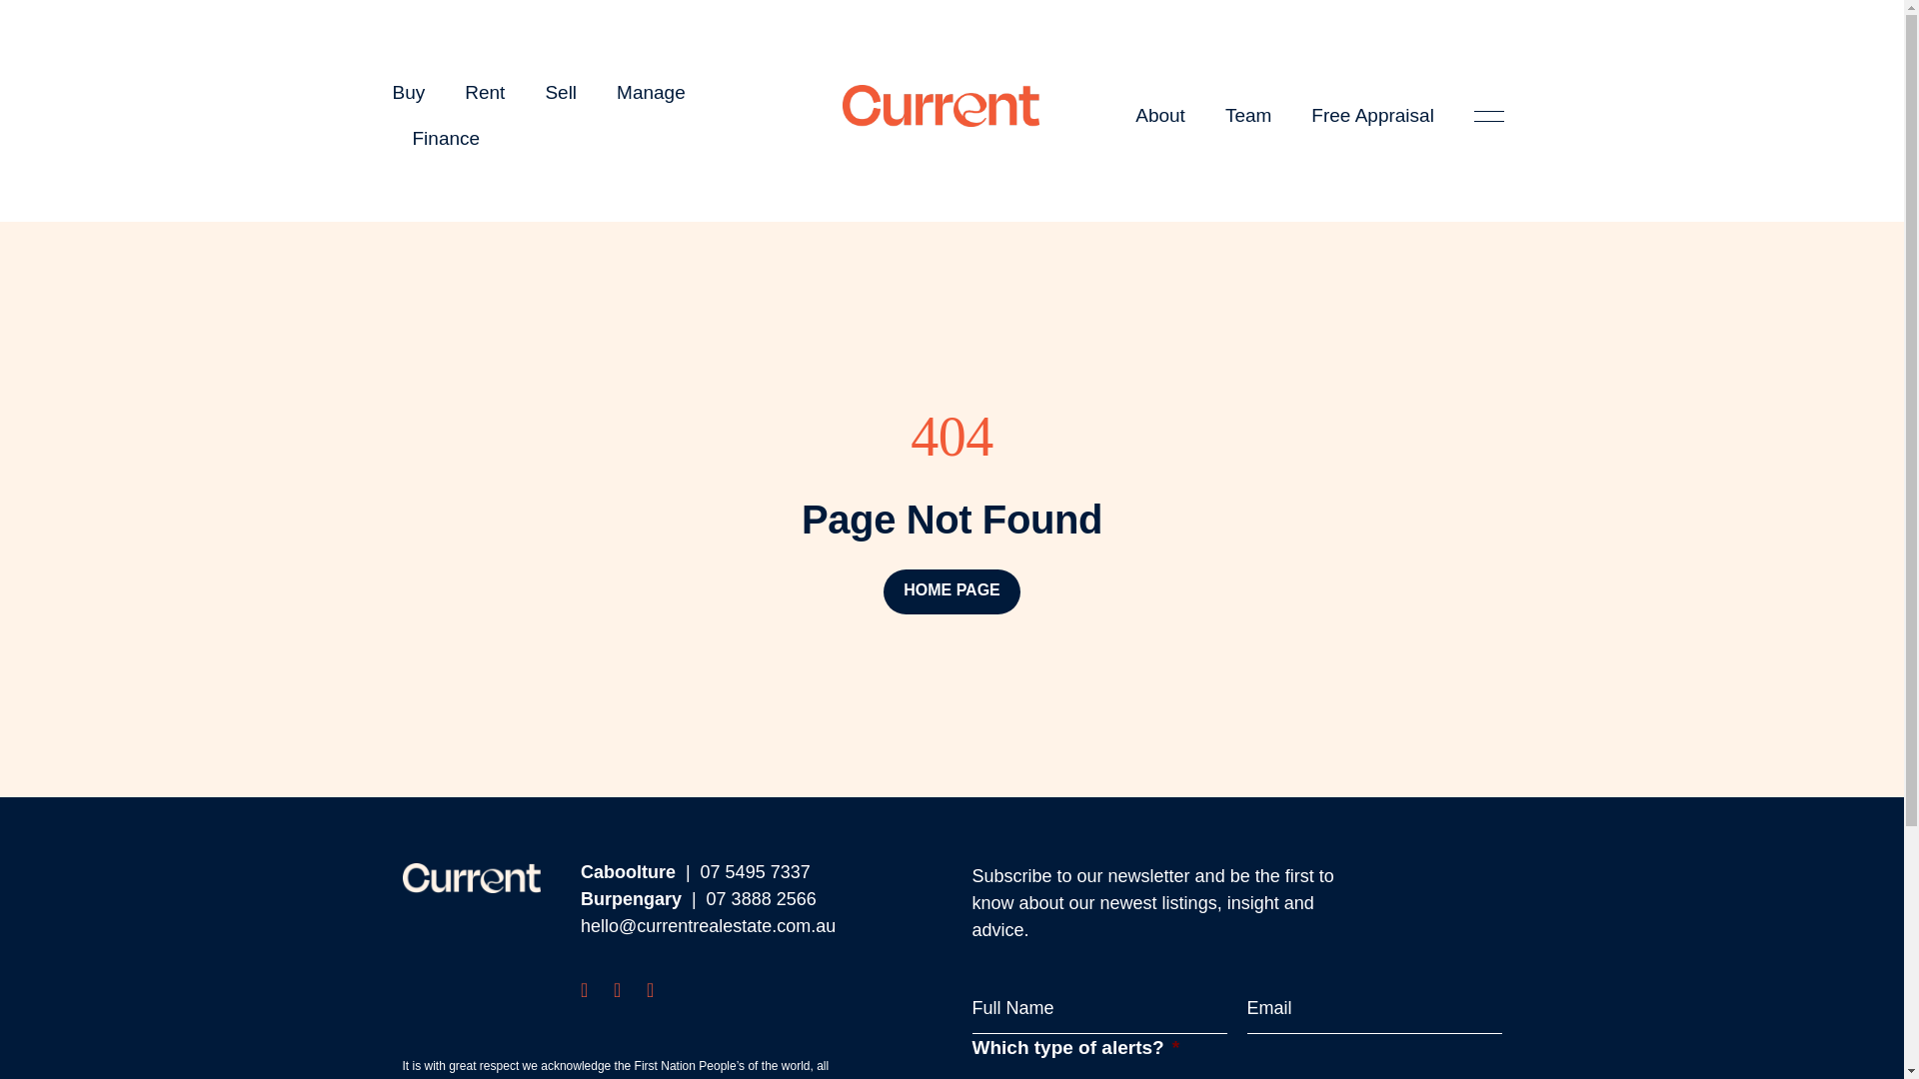  I want to click on Team, so click(1247, 116).